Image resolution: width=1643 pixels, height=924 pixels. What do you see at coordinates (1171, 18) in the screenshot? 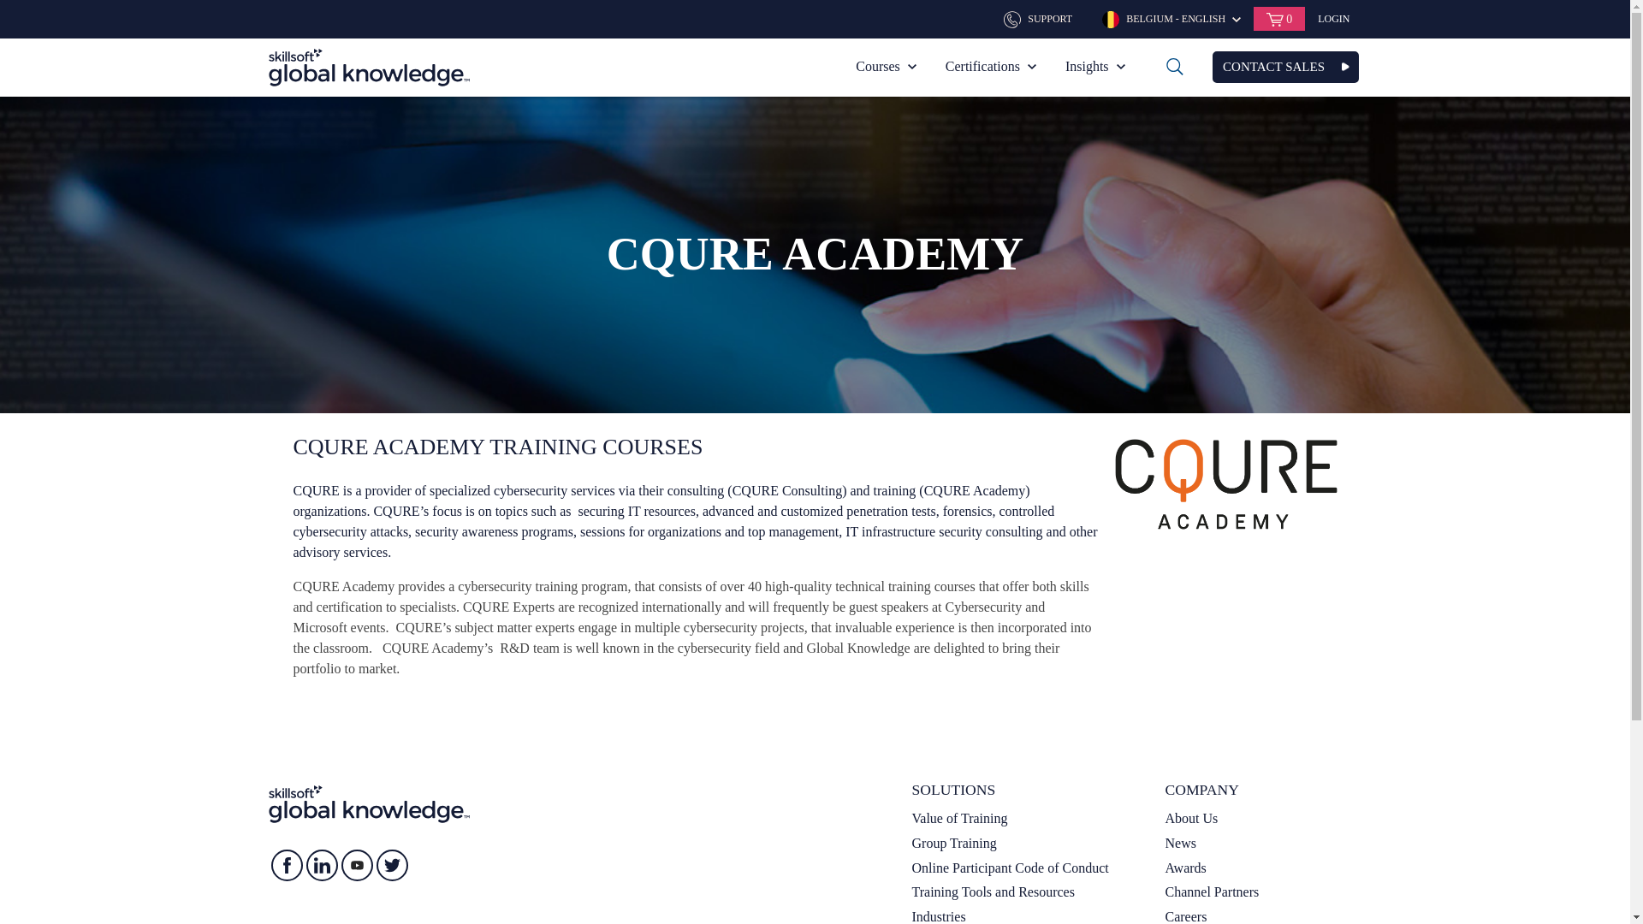
I see `BELGIUM - ENGLISH` at bounding box center [1171, 18].